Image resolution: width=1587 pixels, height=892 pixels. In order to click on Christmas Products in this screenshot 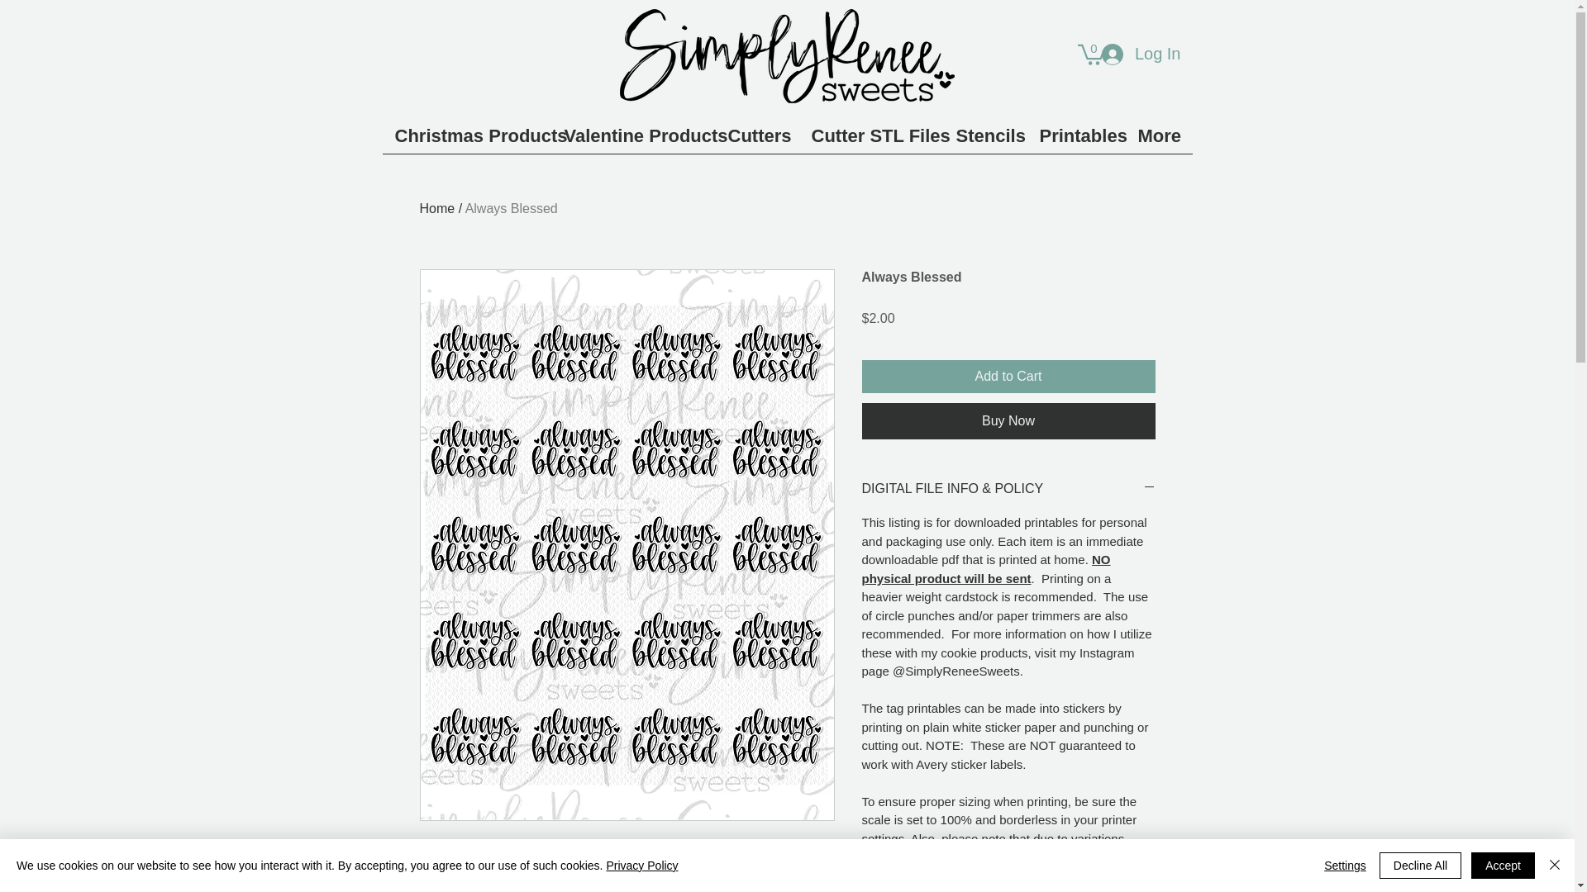, I will do `click(466, 140)`.